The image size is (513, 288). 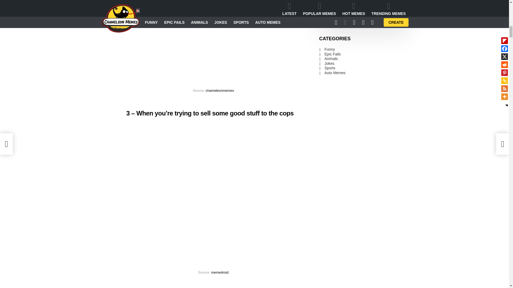 What do you see at coordinates (381, 5) in the screenshot?
I see `Subscribe` at bounding box center [381, 5].